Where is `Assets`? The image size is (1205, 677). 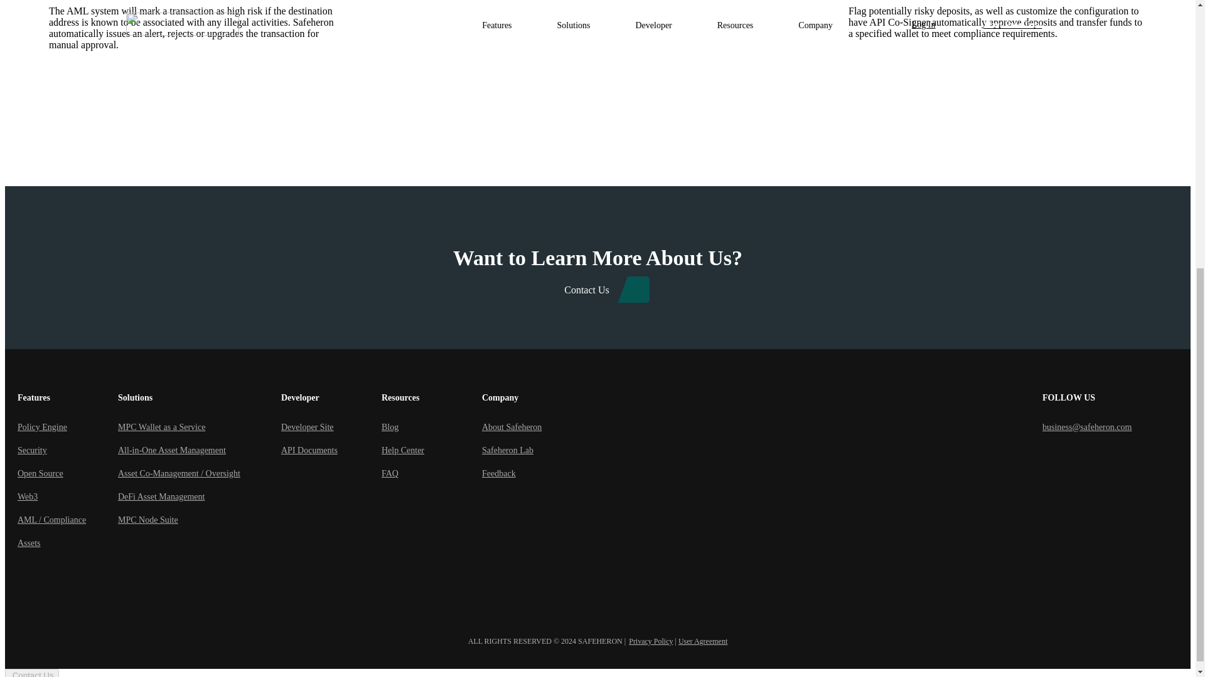 Assets is located at coordinates (68, 543).